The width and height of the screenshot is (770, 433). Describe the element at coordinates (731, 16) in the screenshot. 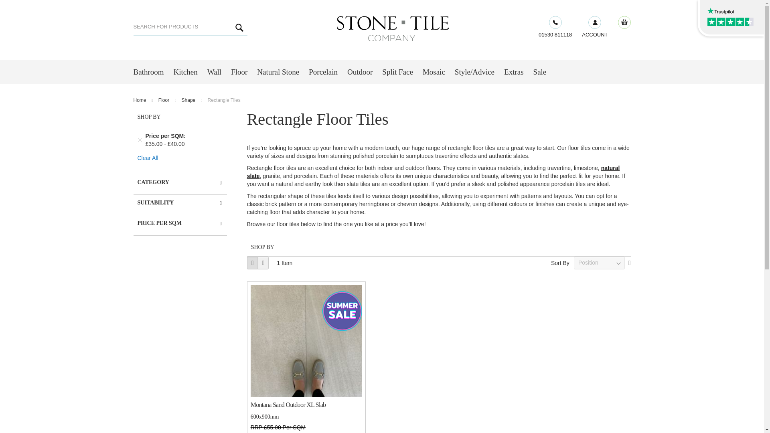

I see `Customer reviews powered by Trustpilot` at that location.